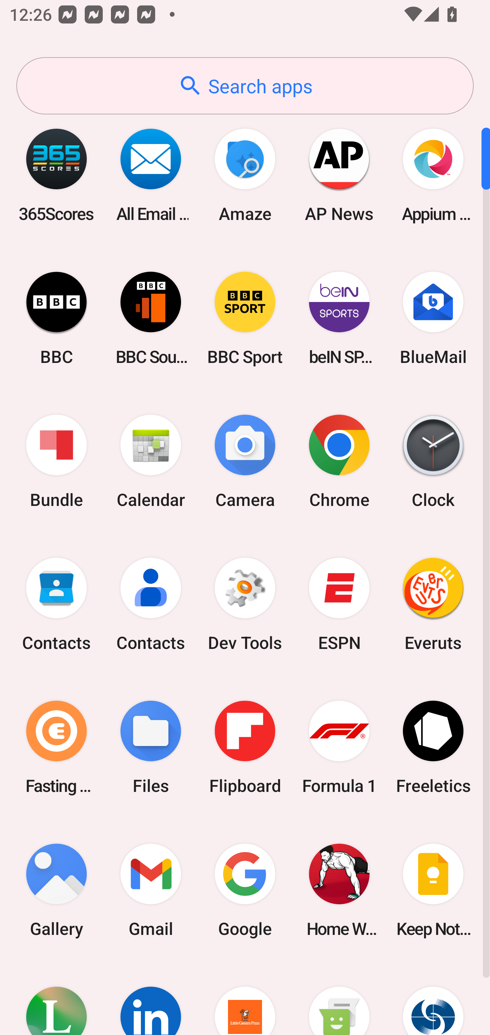 This screenshot has width=490, height=1035. I want to click on Files, so click(151, 747).